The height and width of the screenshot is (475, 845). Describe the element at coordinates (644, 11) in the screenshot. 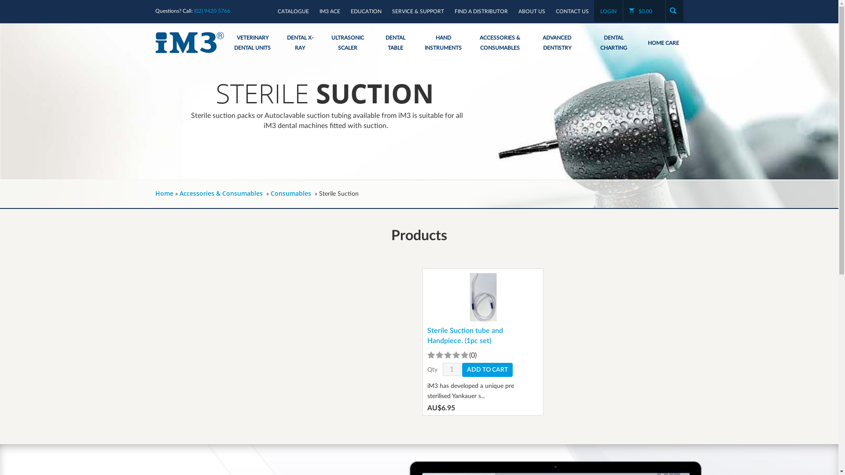

I see `$0.00` at that location.